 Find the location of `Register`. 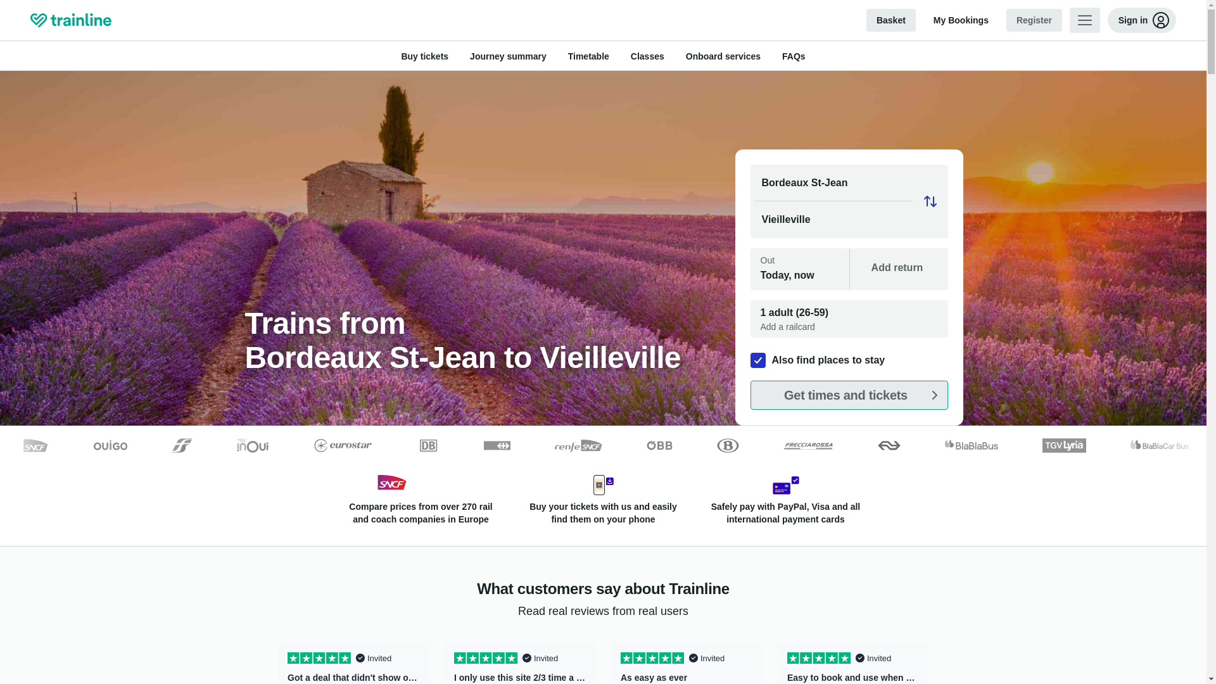

Register is located at coordinates (1034, 20).